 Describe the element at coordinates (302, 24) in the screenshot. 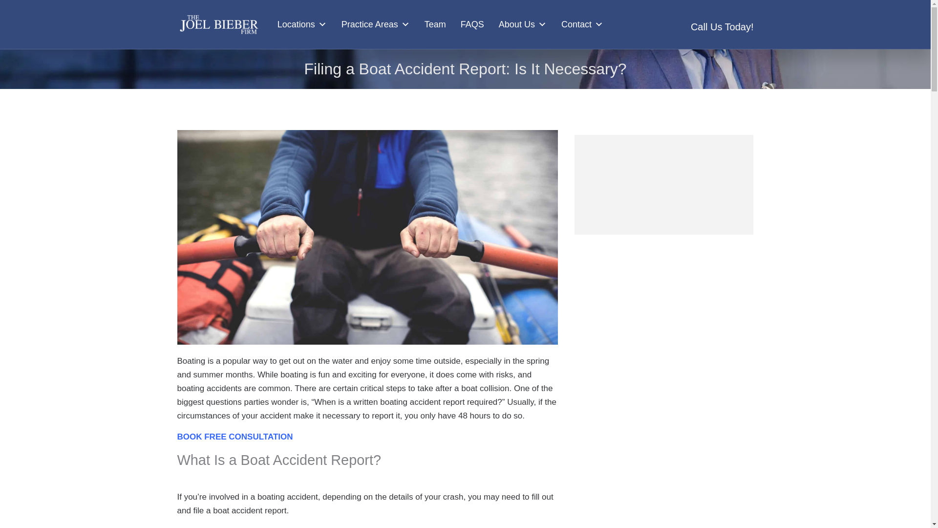

I see `Locations` at that location.